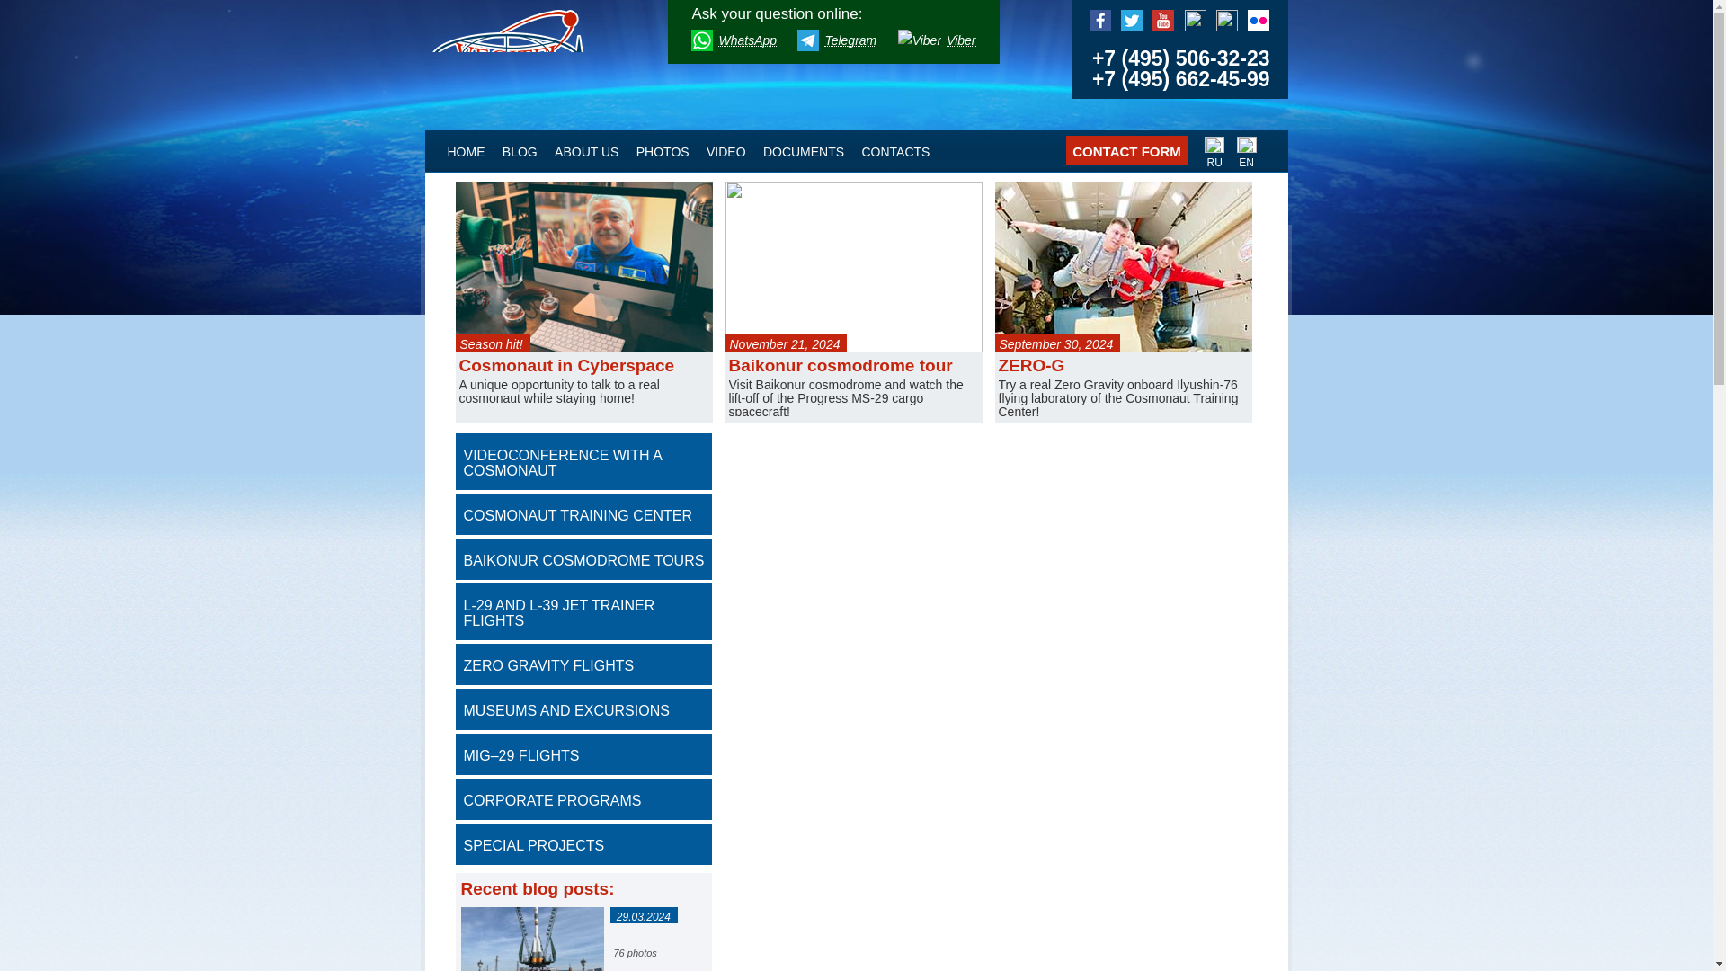 The width and height of the screenshot is (1726, 971). What do you see at coordinates (895, 150) in the screenshot?
I see `CONTACTS` at bounding box center [895, 150].